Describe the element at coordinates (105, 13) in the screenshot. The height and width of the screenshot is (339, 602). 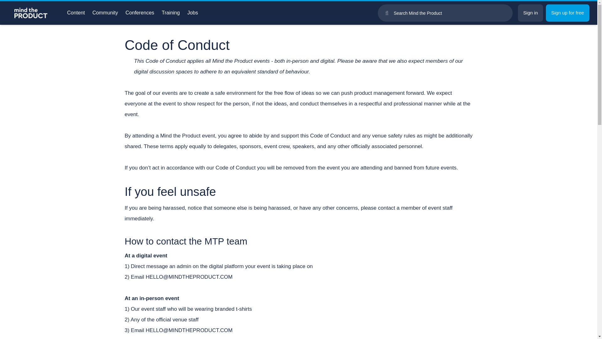
I see `Community` at that location.